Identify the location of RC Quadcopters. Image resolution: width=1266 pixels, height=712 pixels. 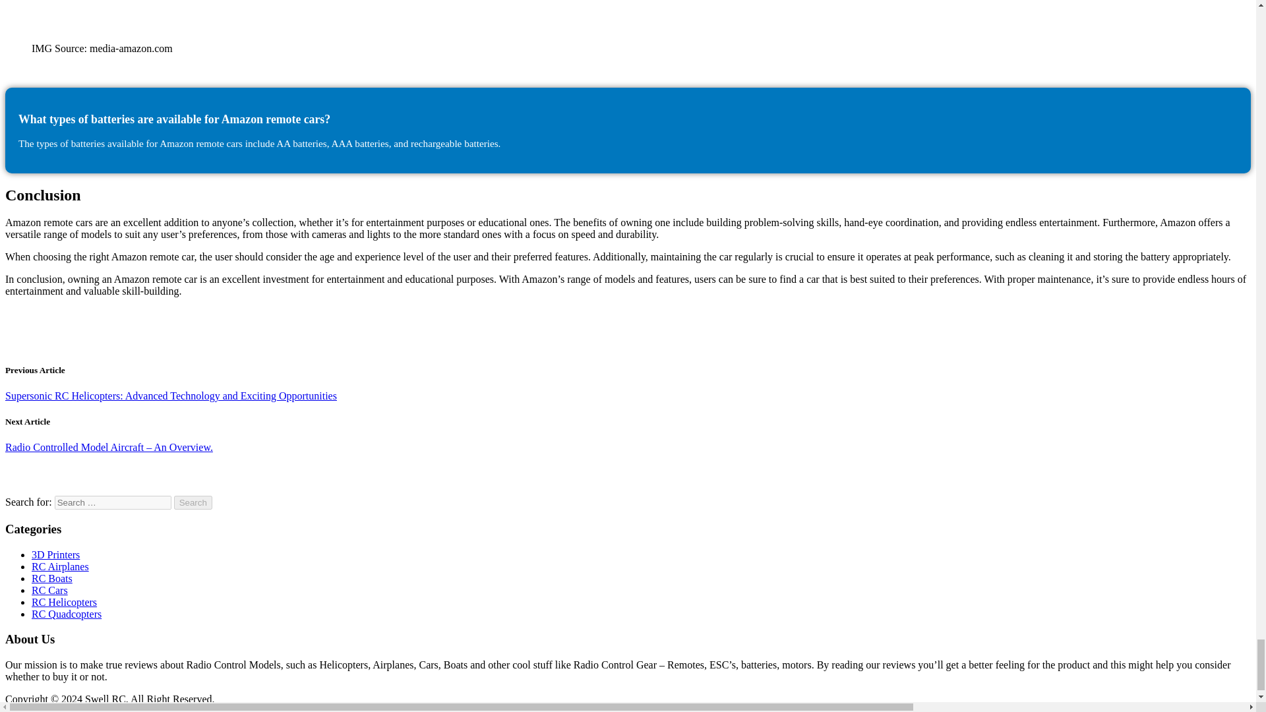
(66, 614).